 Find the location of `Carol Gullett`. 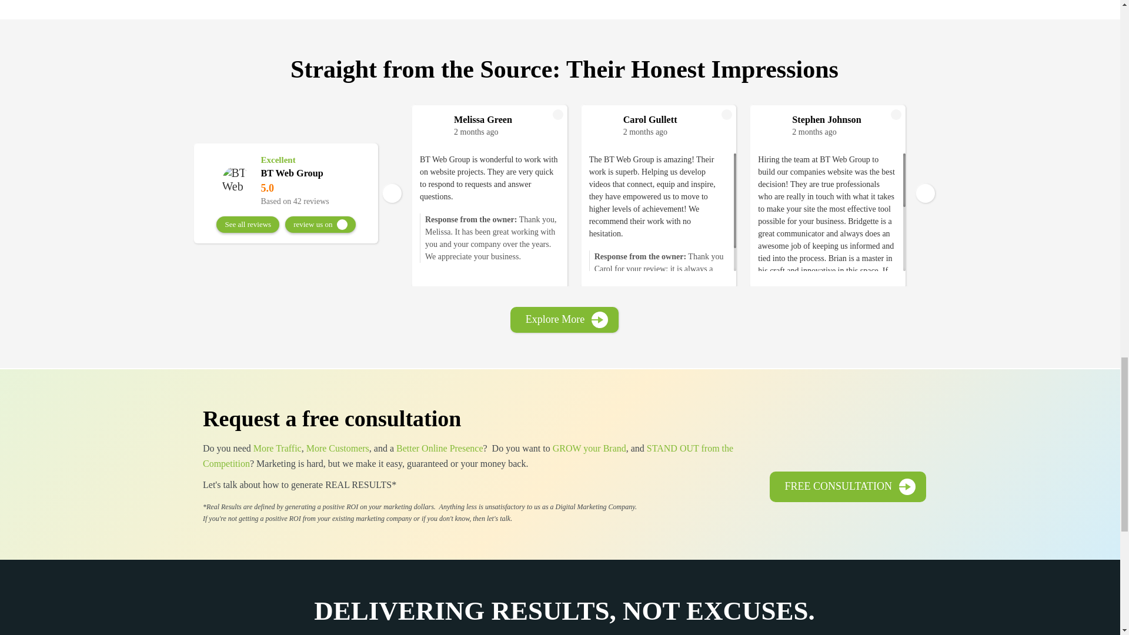

Carol Gullett is located at coordinates (675, 119).